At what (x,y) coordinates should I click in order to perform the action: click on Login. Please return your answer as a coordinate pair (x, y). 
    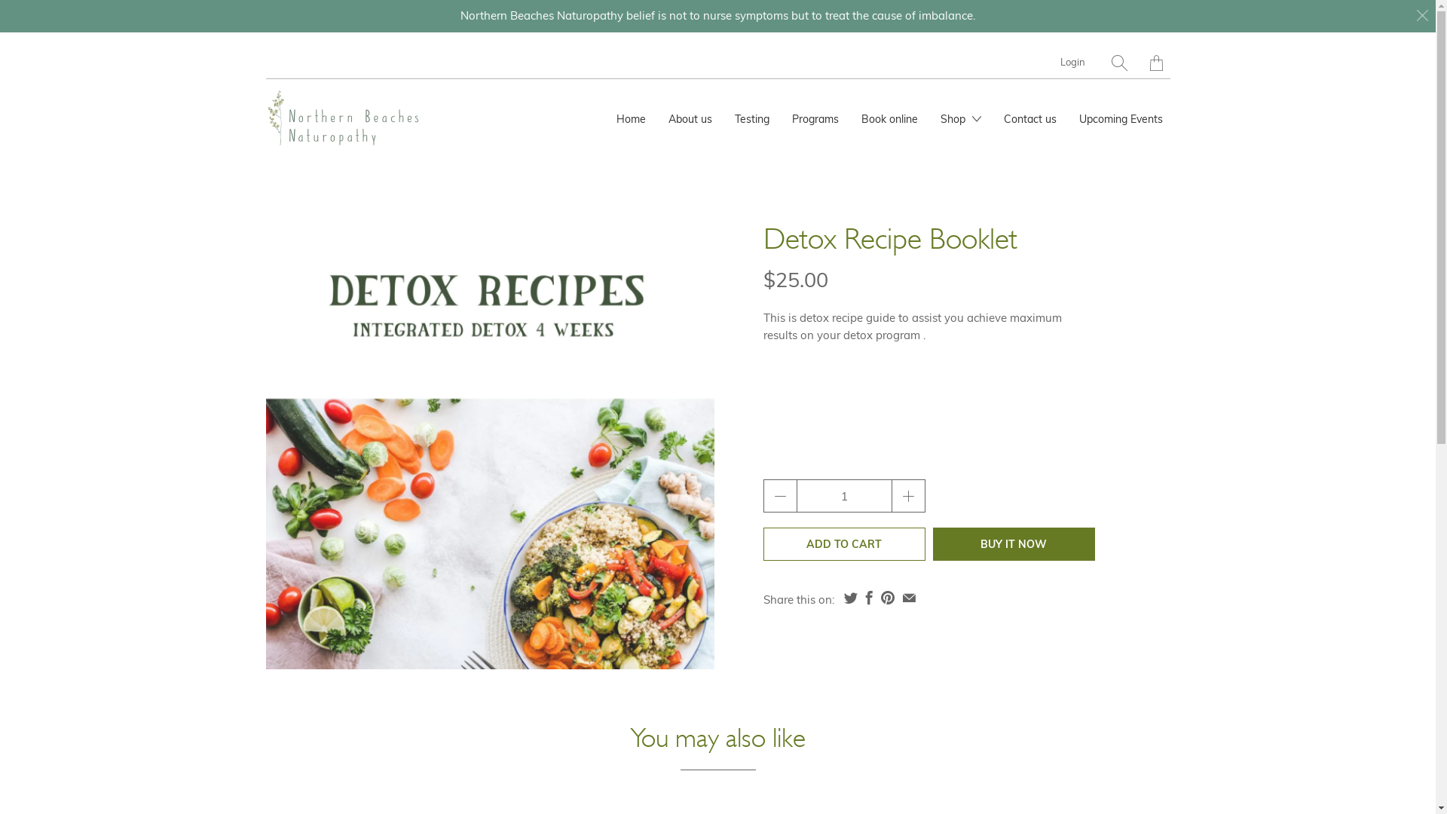
    Looking at the image, I should click on (1072, 62).